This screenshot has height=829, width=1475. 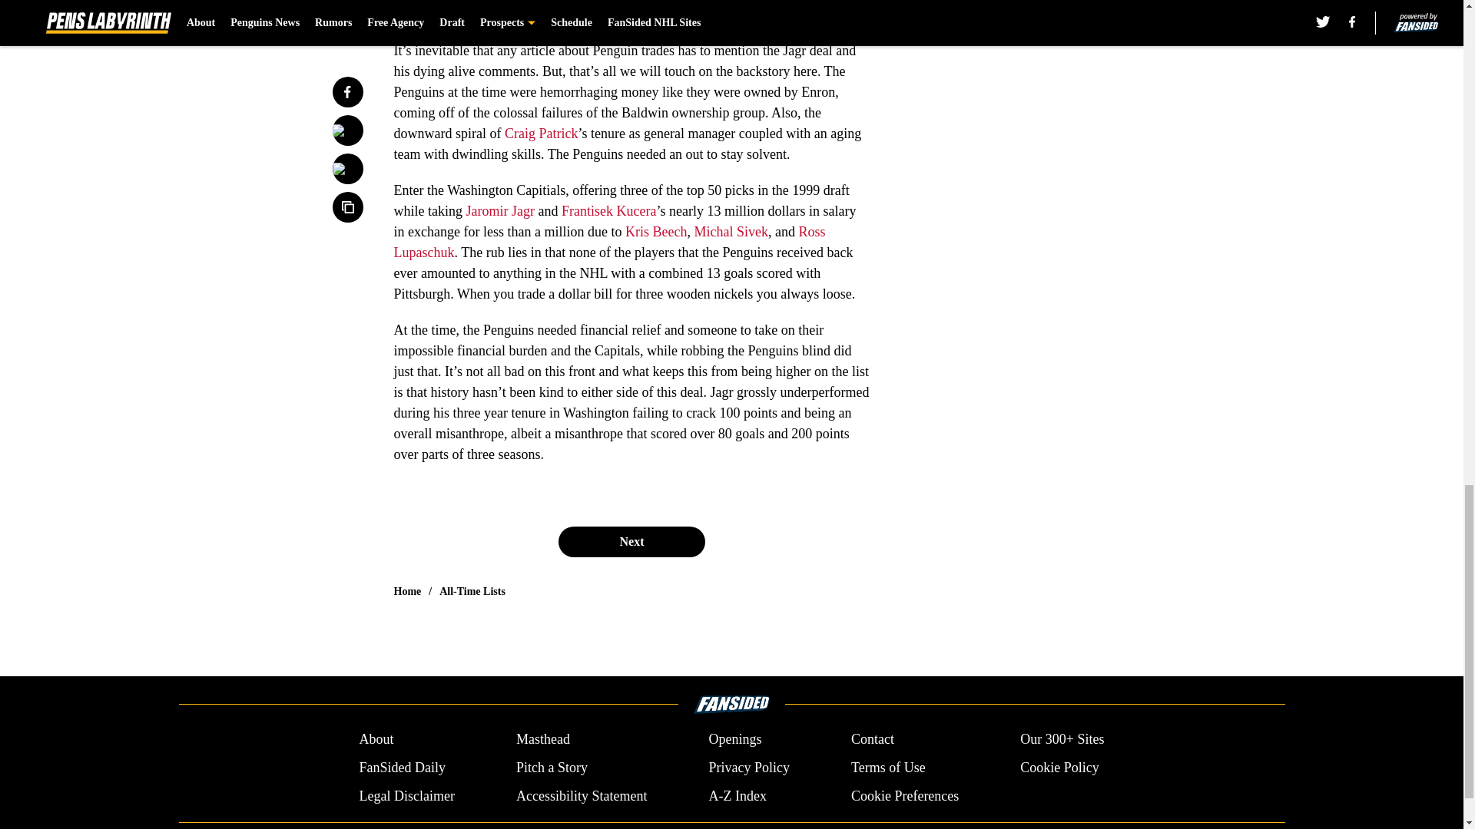 I want to click on About, so click(x=376, y=740).